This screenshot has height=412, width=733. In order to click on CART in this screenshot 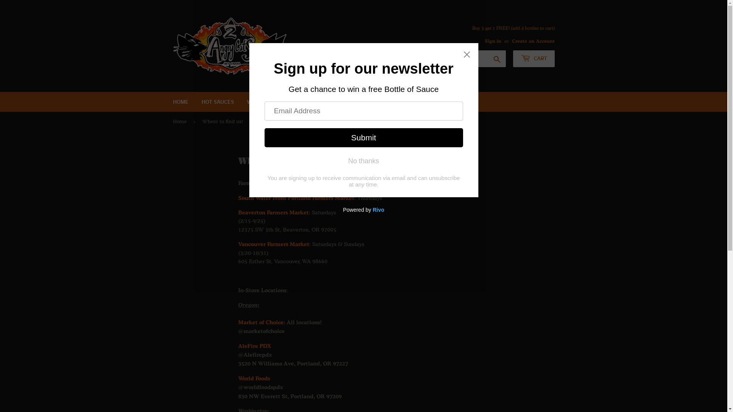, I will do `click(534, 59)`.